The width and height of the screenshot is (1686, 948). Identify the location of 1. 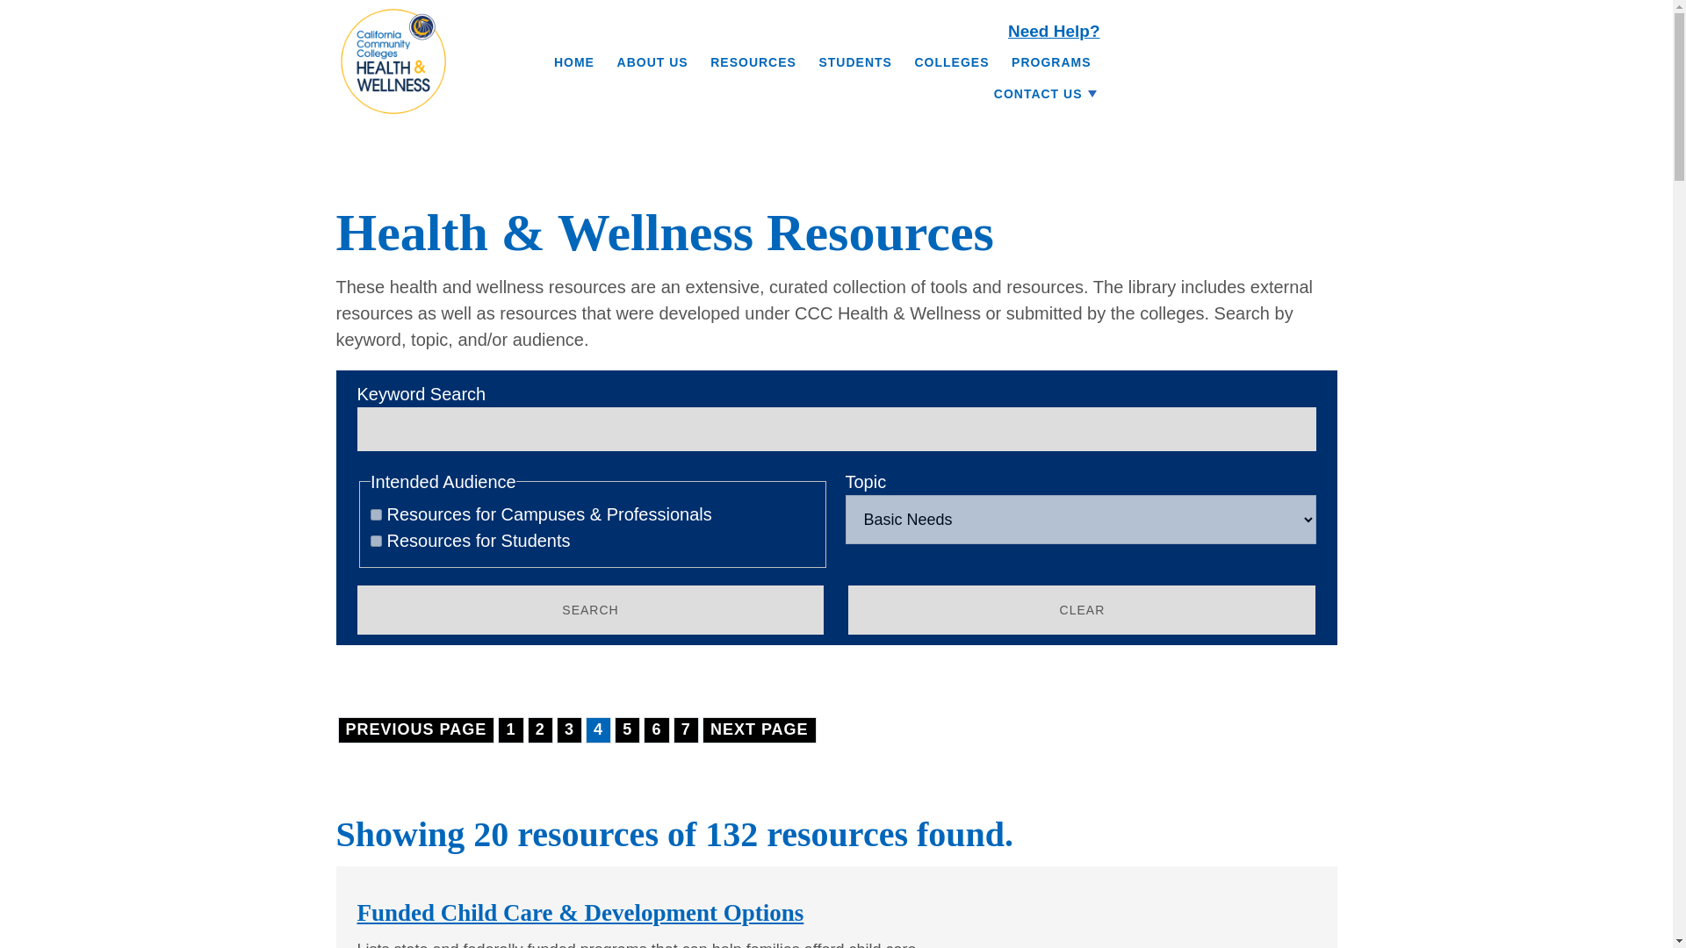
(509, 729).